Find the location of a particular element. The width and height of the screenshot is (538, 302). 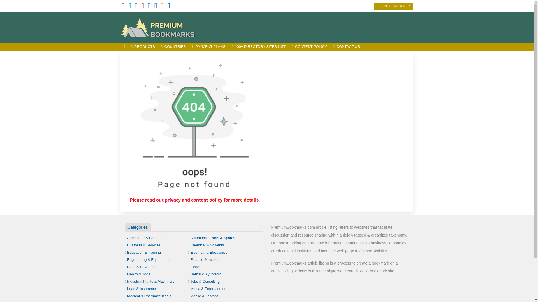

CONTACT US is located at coordinates (346, 47).